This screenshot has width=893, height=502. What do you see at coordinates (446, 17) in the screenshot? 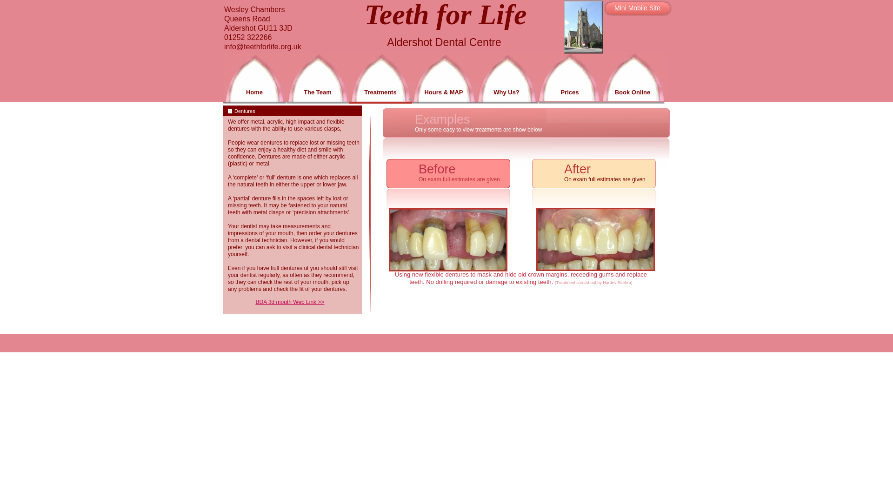
I see `Teeth for Life` at bounding box center [446, 17].